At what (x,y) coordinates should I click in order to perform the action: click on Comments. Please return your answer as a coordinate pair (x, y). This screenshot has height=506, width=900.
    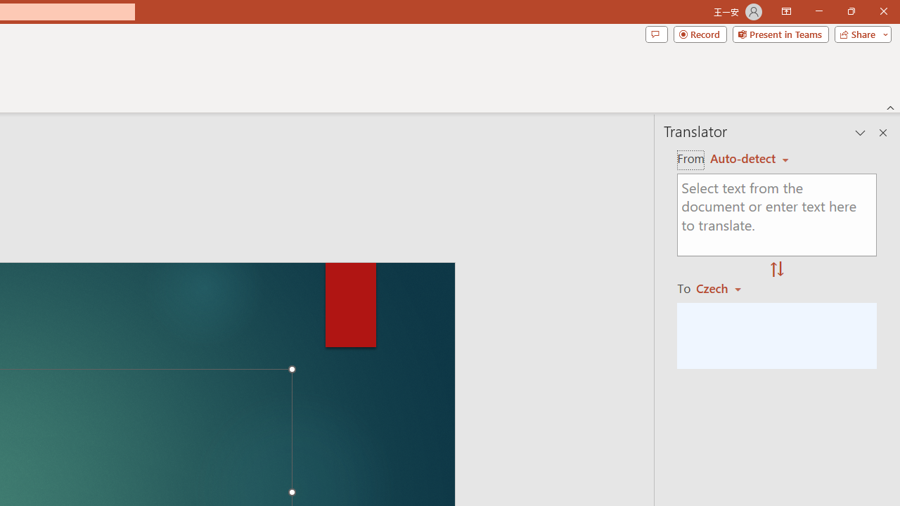
    Looking at the image, I should click on (656, 34).